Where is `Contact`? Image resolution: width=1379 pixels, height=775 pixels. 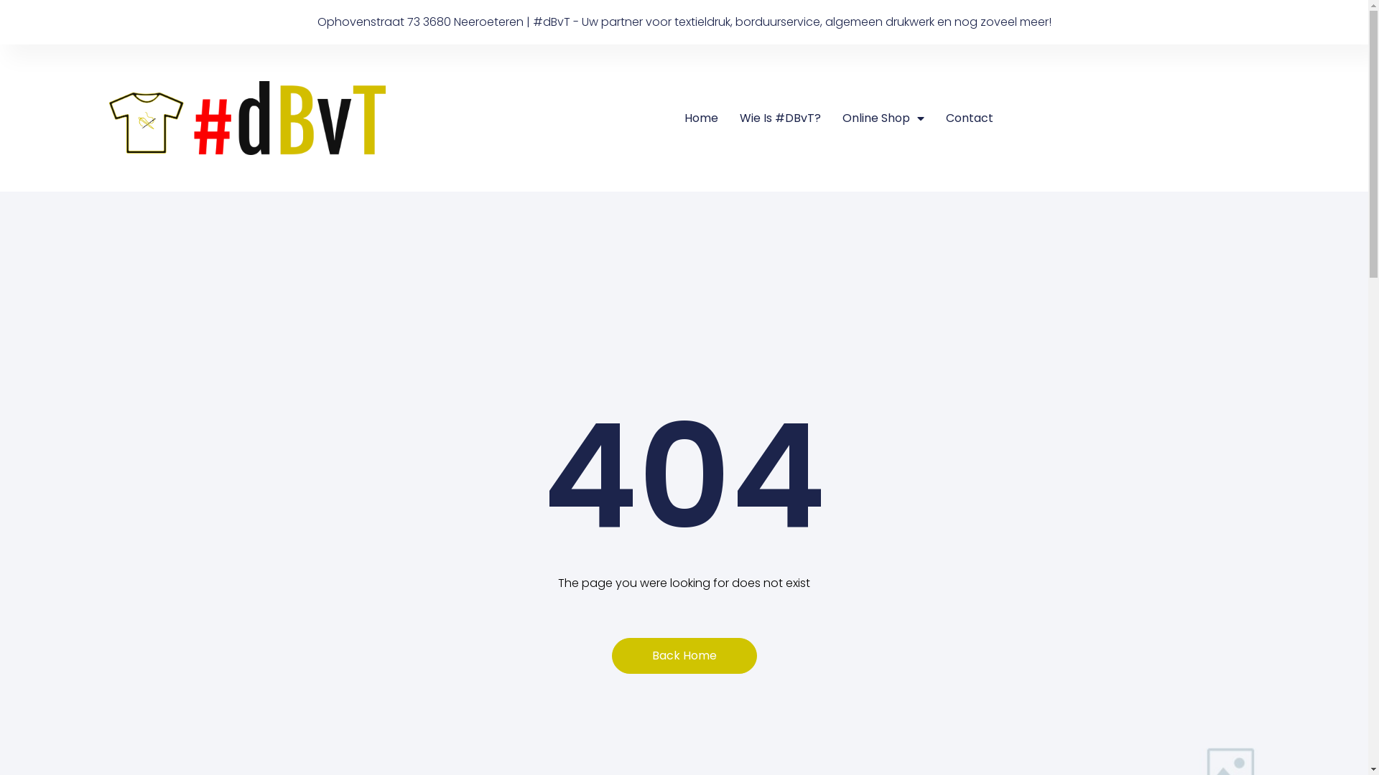 Contact is located at coordinates (969, 118).